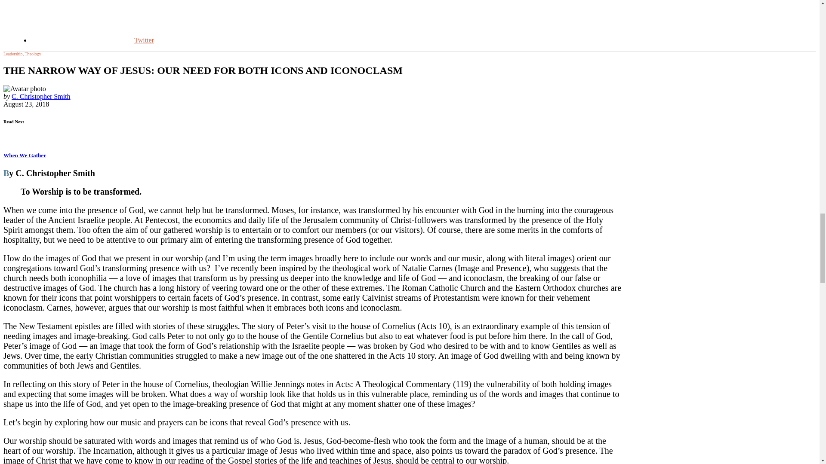 This screenshot has width=826, height=464. I want to click on Leadership, so click(12, 53).